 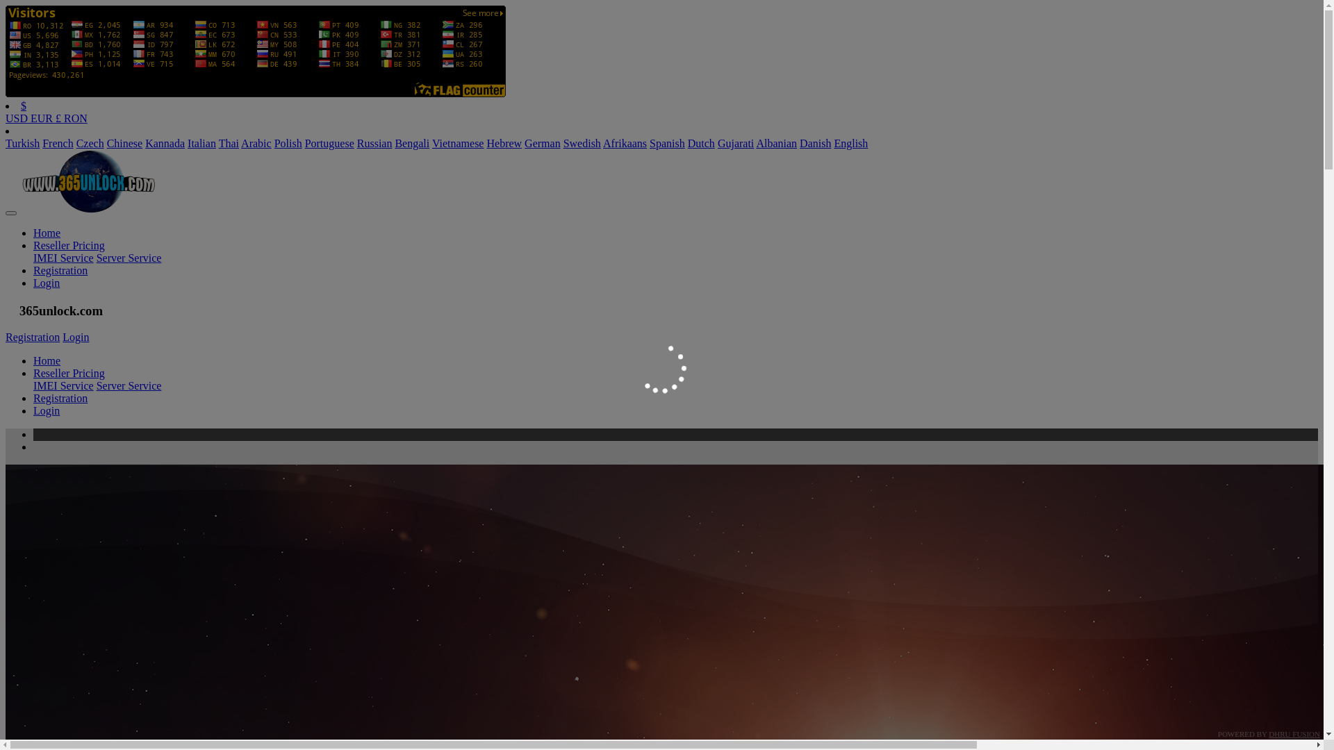 What do you see at coordinates (69, 246) in the screenshot?
I see `Reseller Pricing` at bounding box center [69, 246].